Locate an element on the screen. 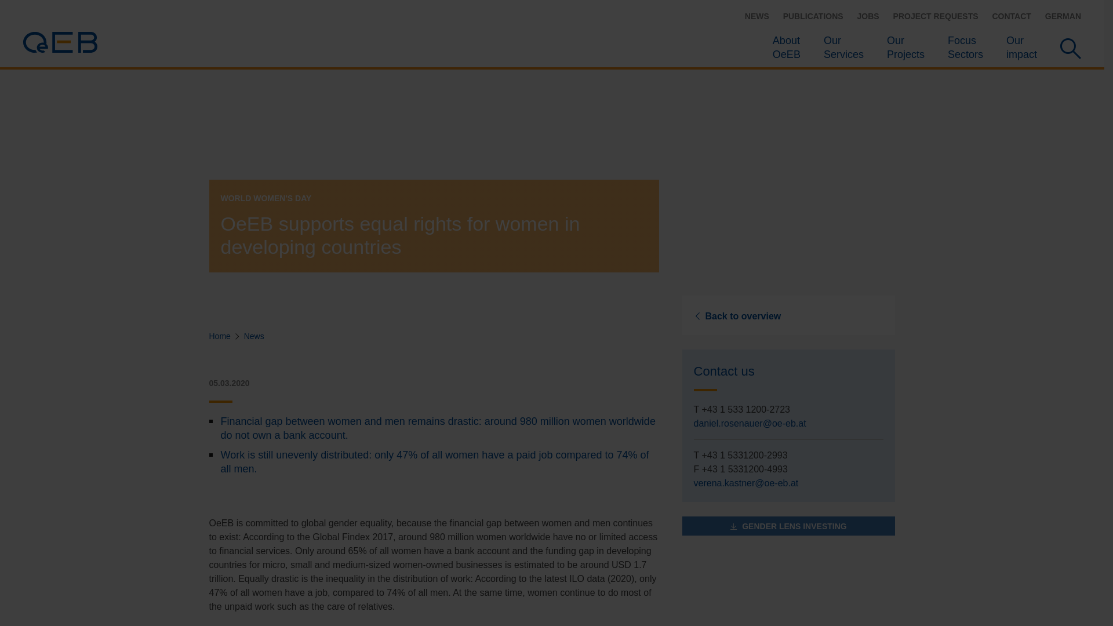 Image resolution: width=1113 pixels, height=626 pixels. NEWS is located at coordinates (1063, 16).